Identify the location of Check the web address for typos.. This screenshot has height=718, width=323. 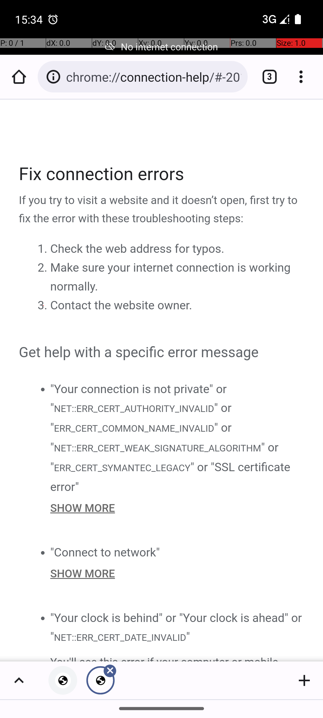
(137, 249).